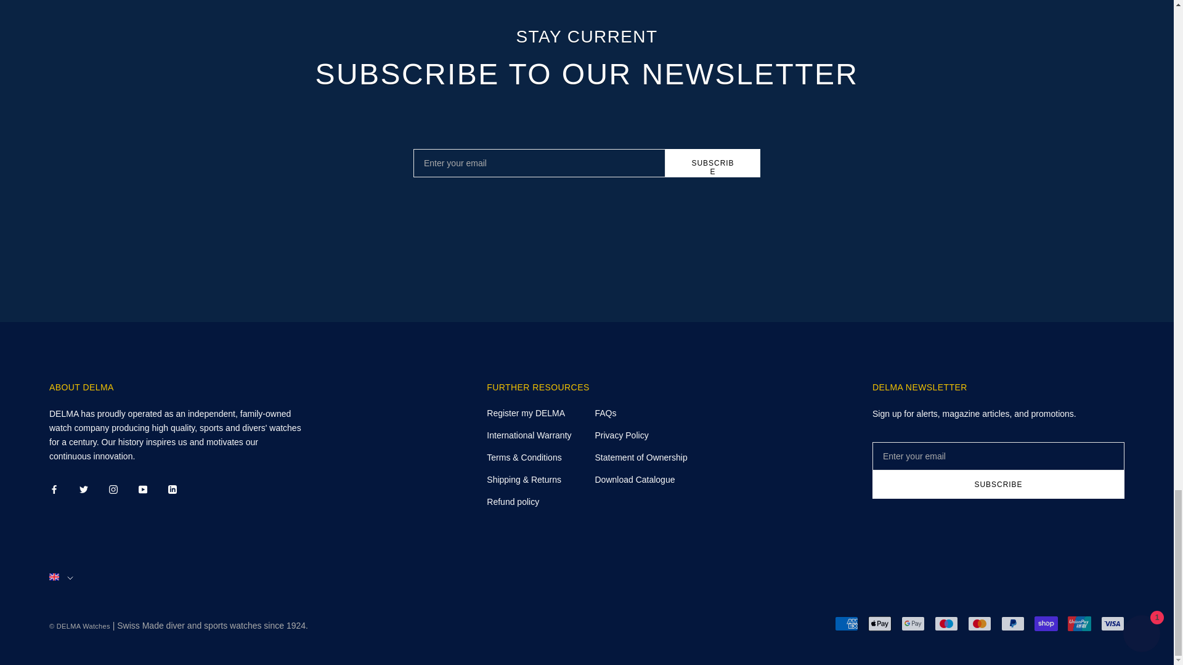  Describe the element at coordinates (847, 623) in the screenshot. I see `American Express` at that location.